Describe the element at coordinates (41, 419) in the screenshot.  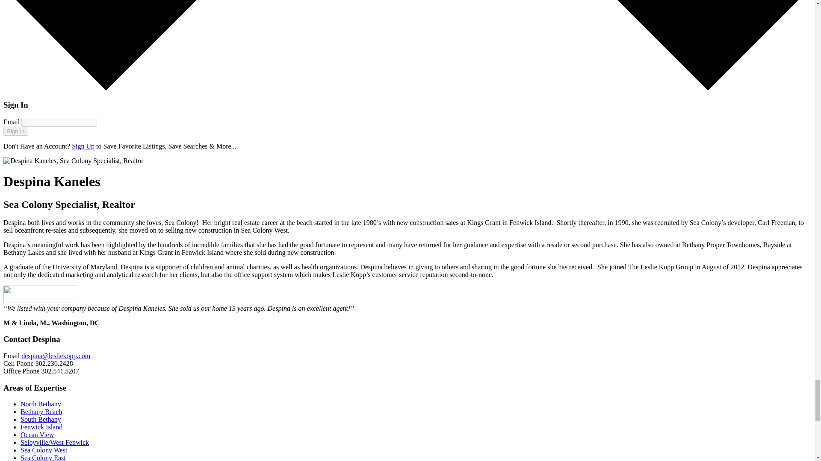
I see `South Bethany` at that location.